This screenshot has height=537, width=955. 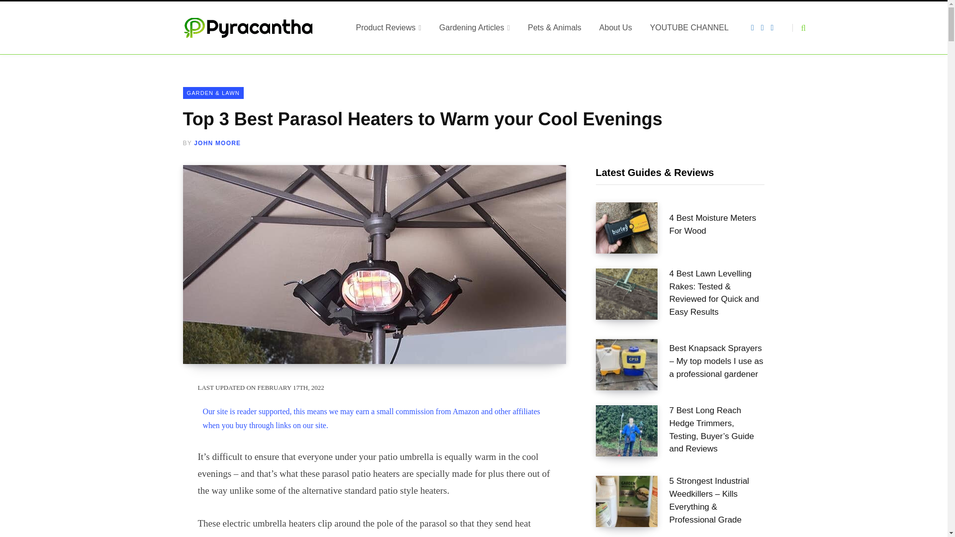 What do you see at coordinates (389, 27) in the screenshot?
I see `Product Reviews` at bounding box center [389, 27].